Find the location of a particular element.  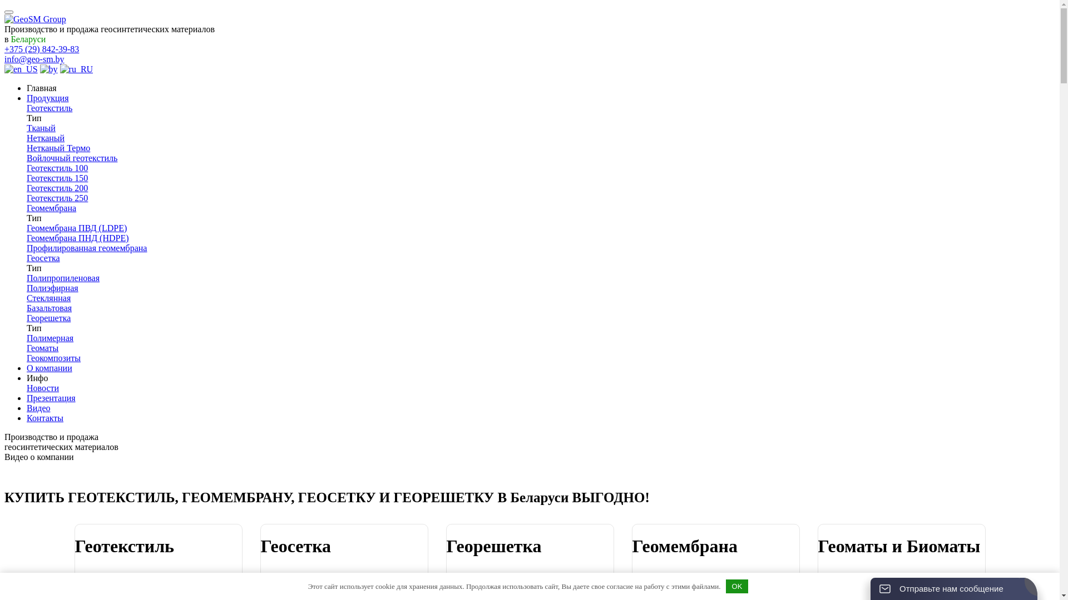

English is located at coordinates (21, 69).